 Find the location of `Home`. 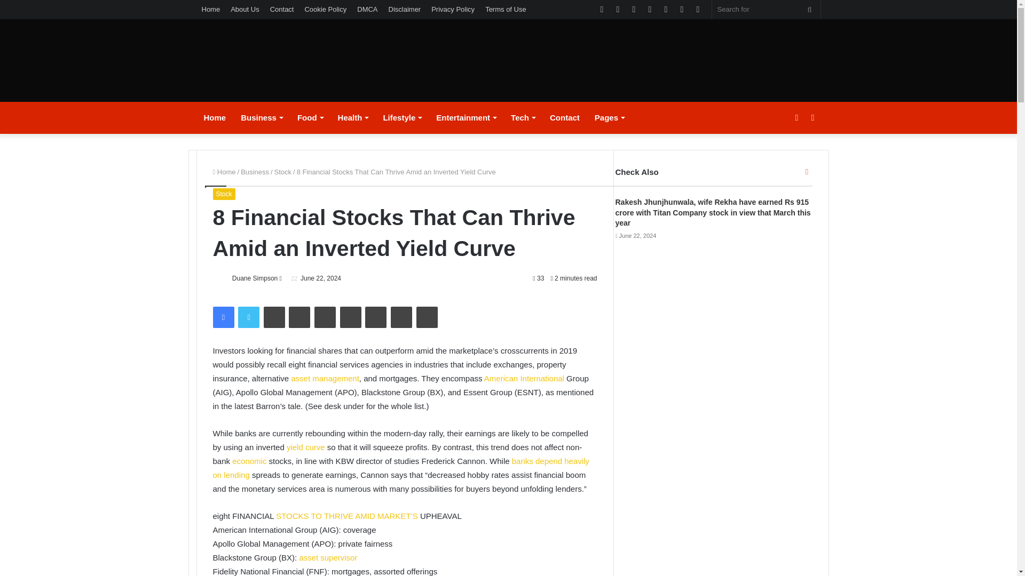

Home is located at coordinates (211, 9).